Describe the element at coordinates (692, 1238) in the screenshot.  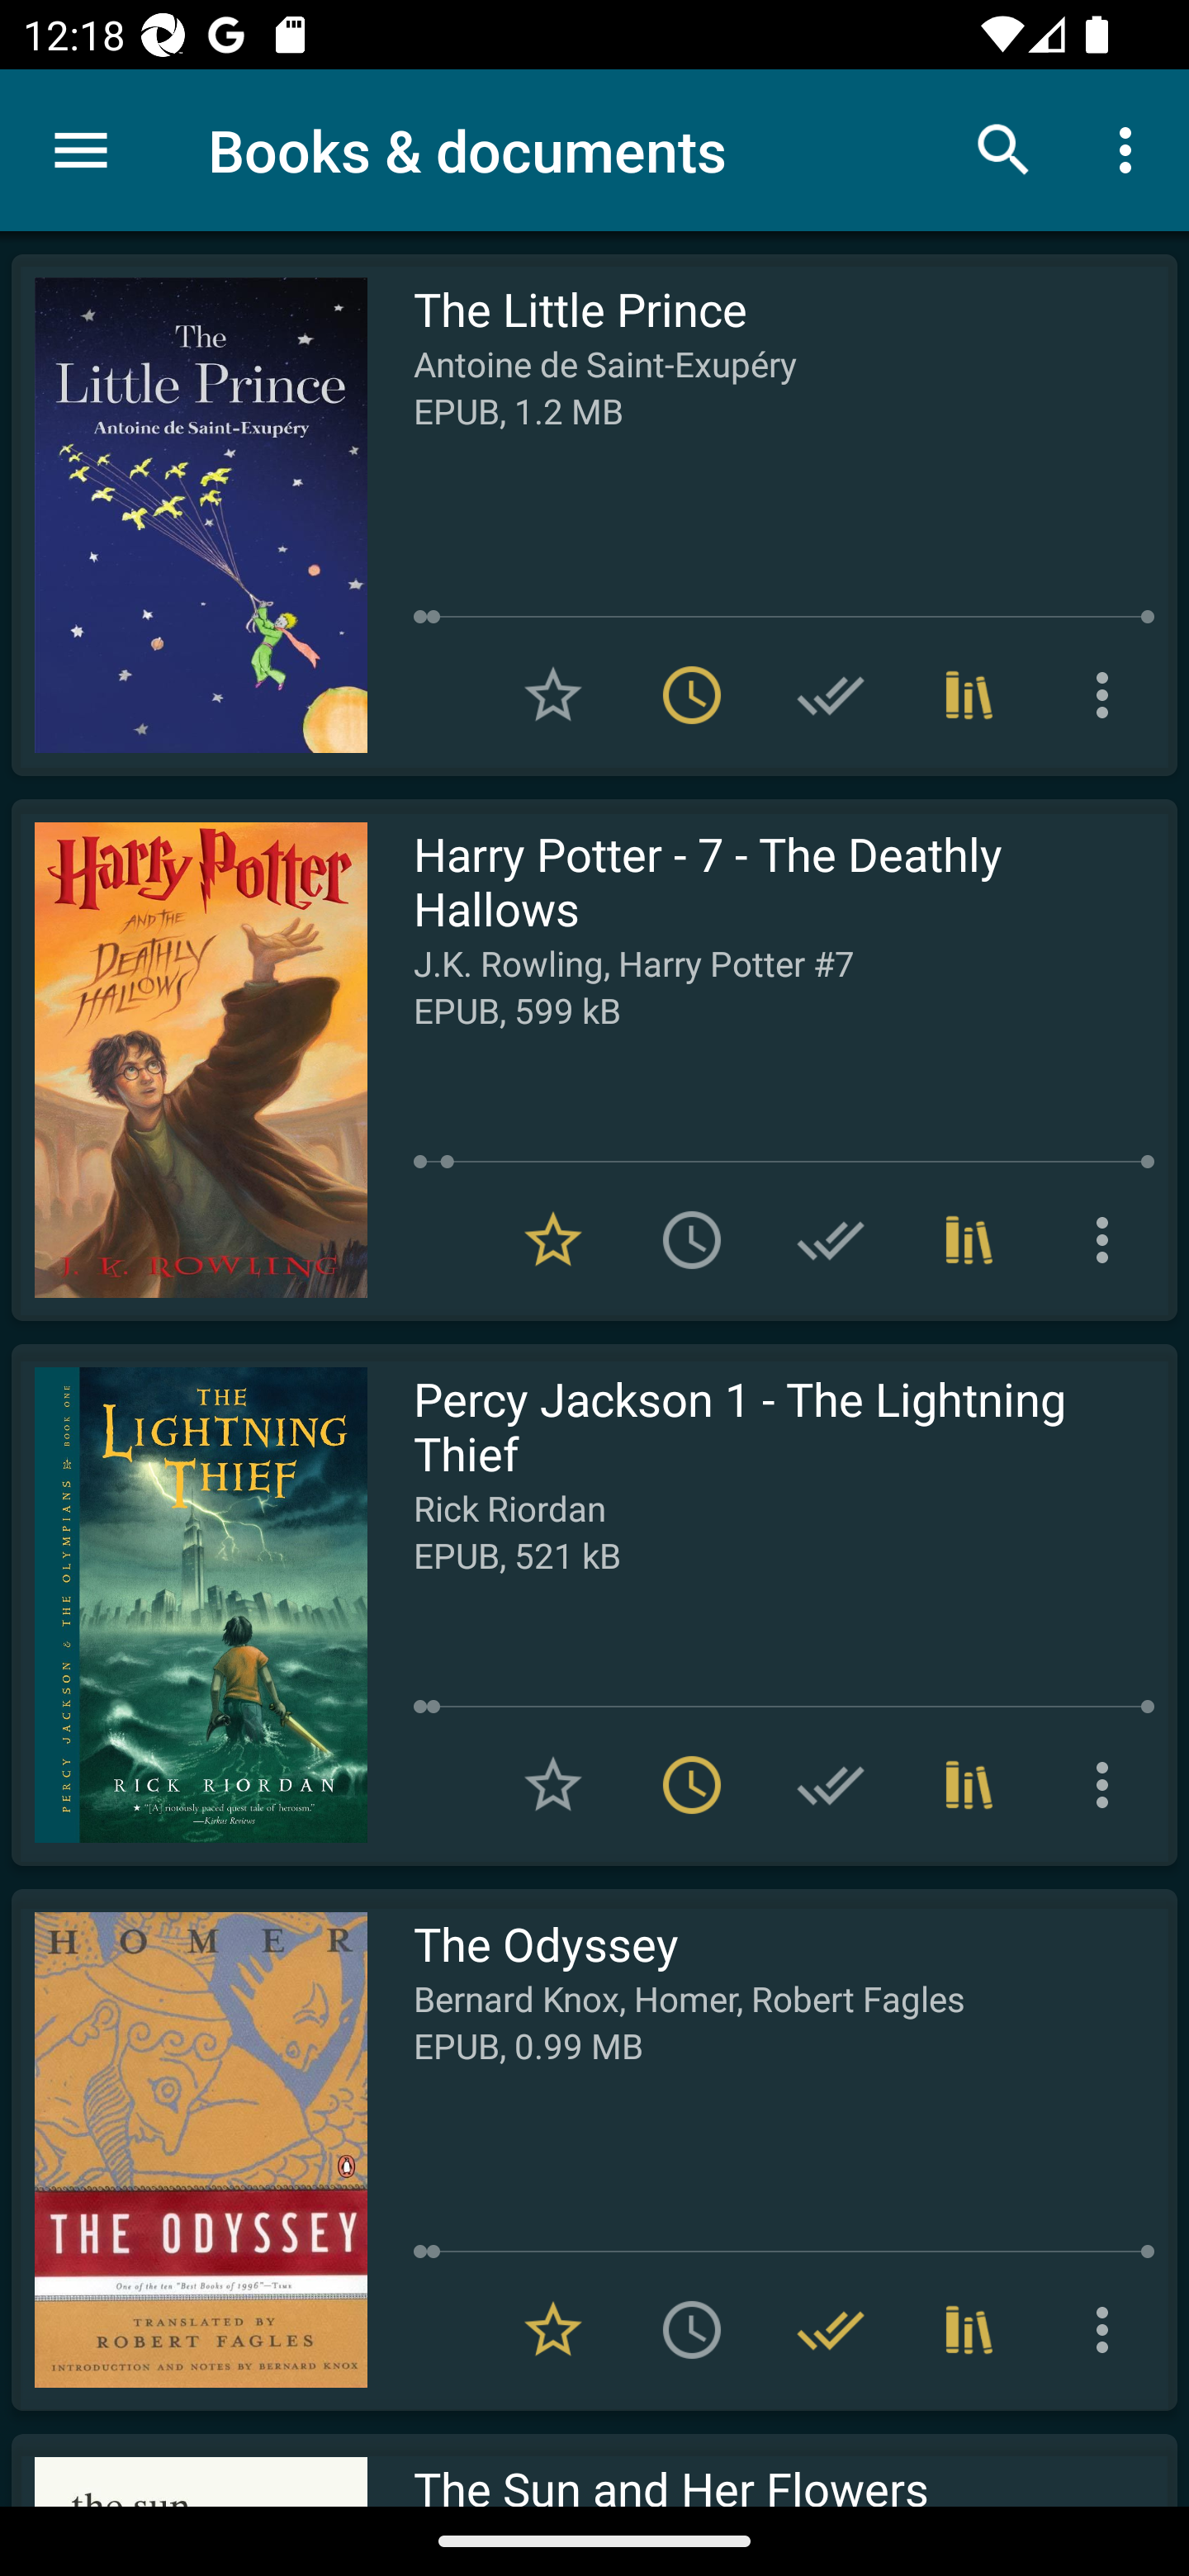
I see `Add to To read` at that location.